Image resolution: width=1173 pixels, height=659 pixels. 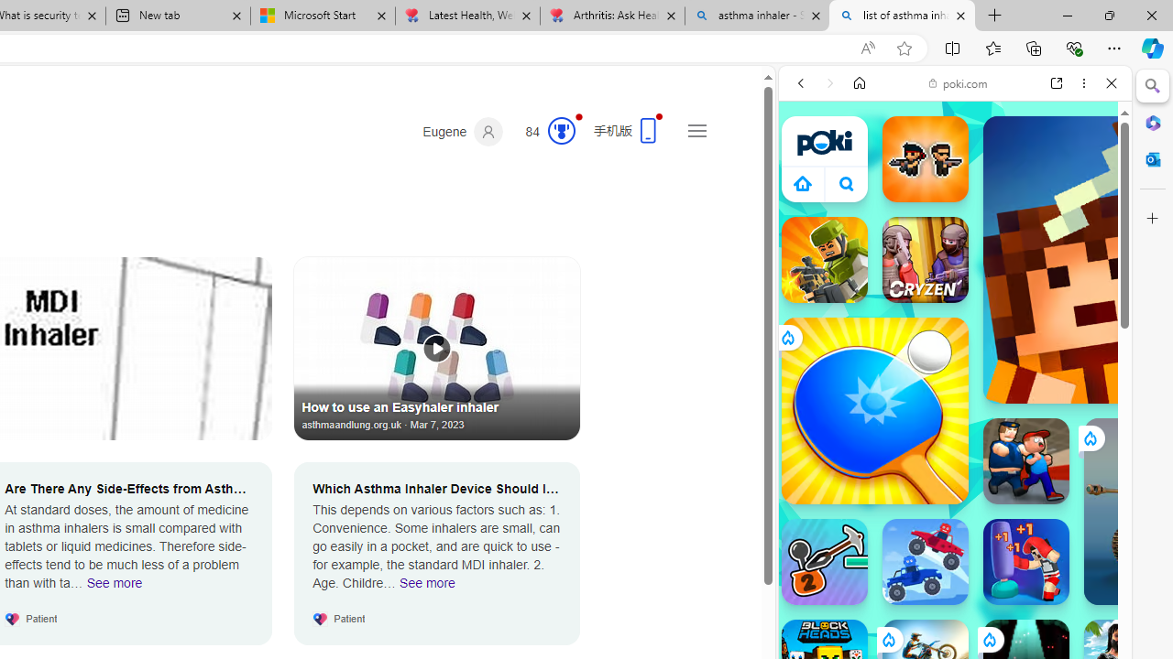 I want to click on Ping Pong Go!, so click(x=874, y=410).